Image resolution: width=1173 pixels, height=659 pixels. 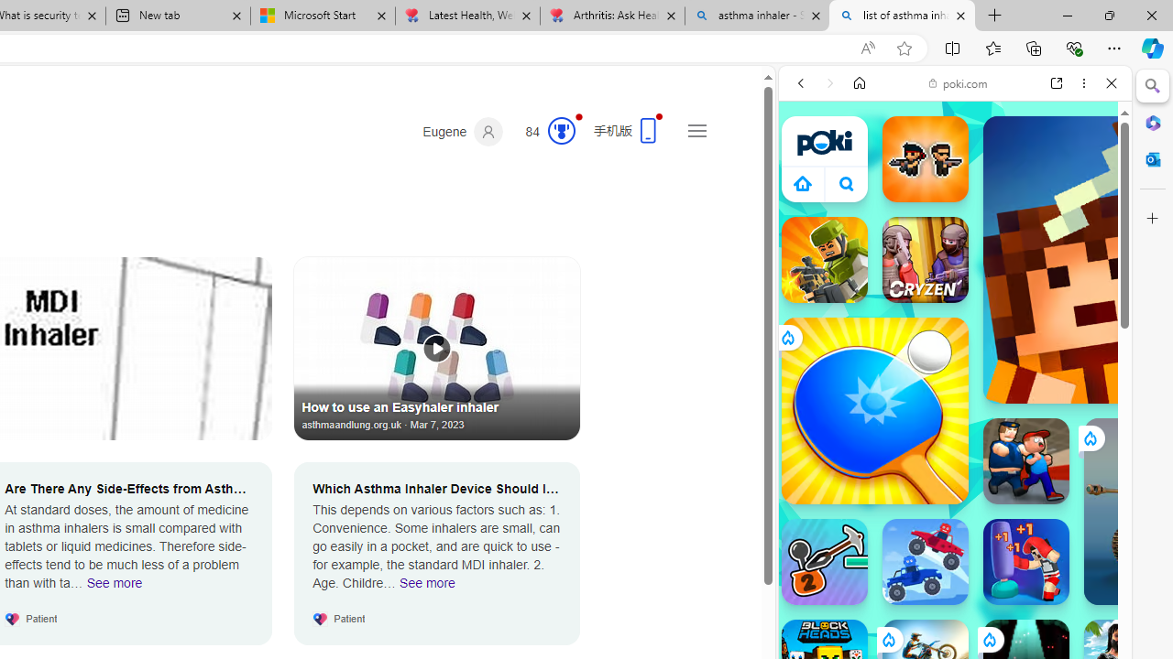 I want to click on Ping Pong Go!, so click(x=874, y=410).